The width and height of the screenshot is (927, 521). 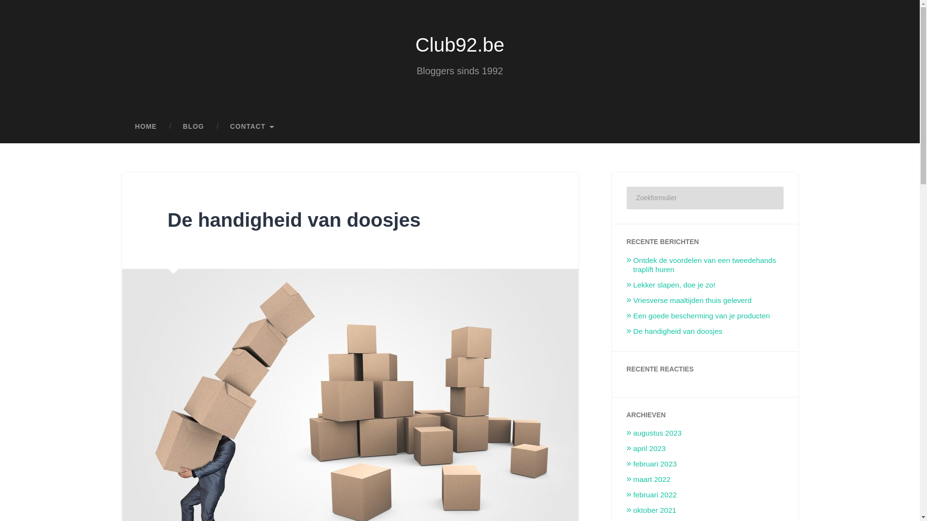 I want to click on Zoeken, so click(x=770, y=198).